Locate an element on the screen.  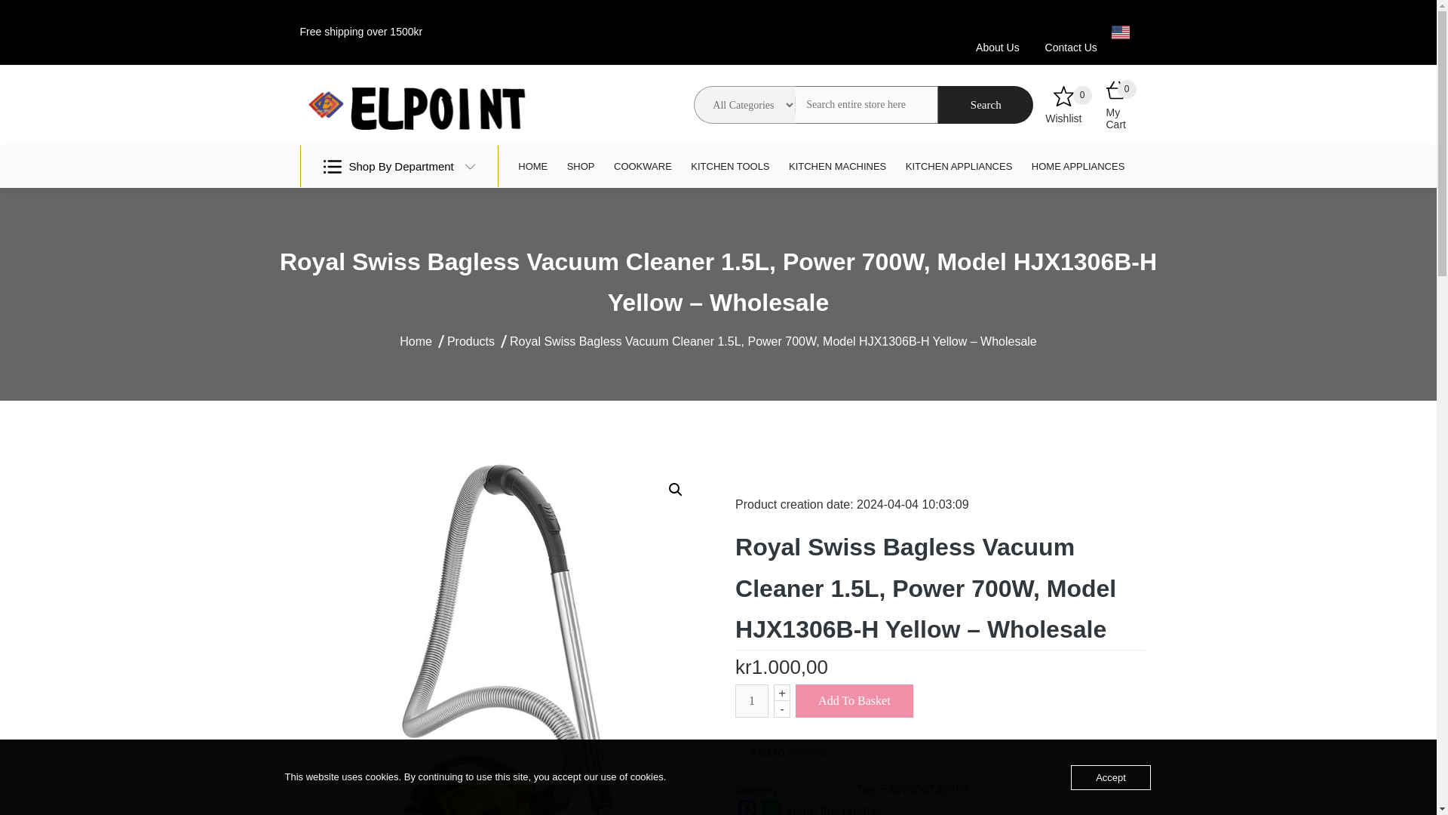
Products is located at coordinates (471, 341).